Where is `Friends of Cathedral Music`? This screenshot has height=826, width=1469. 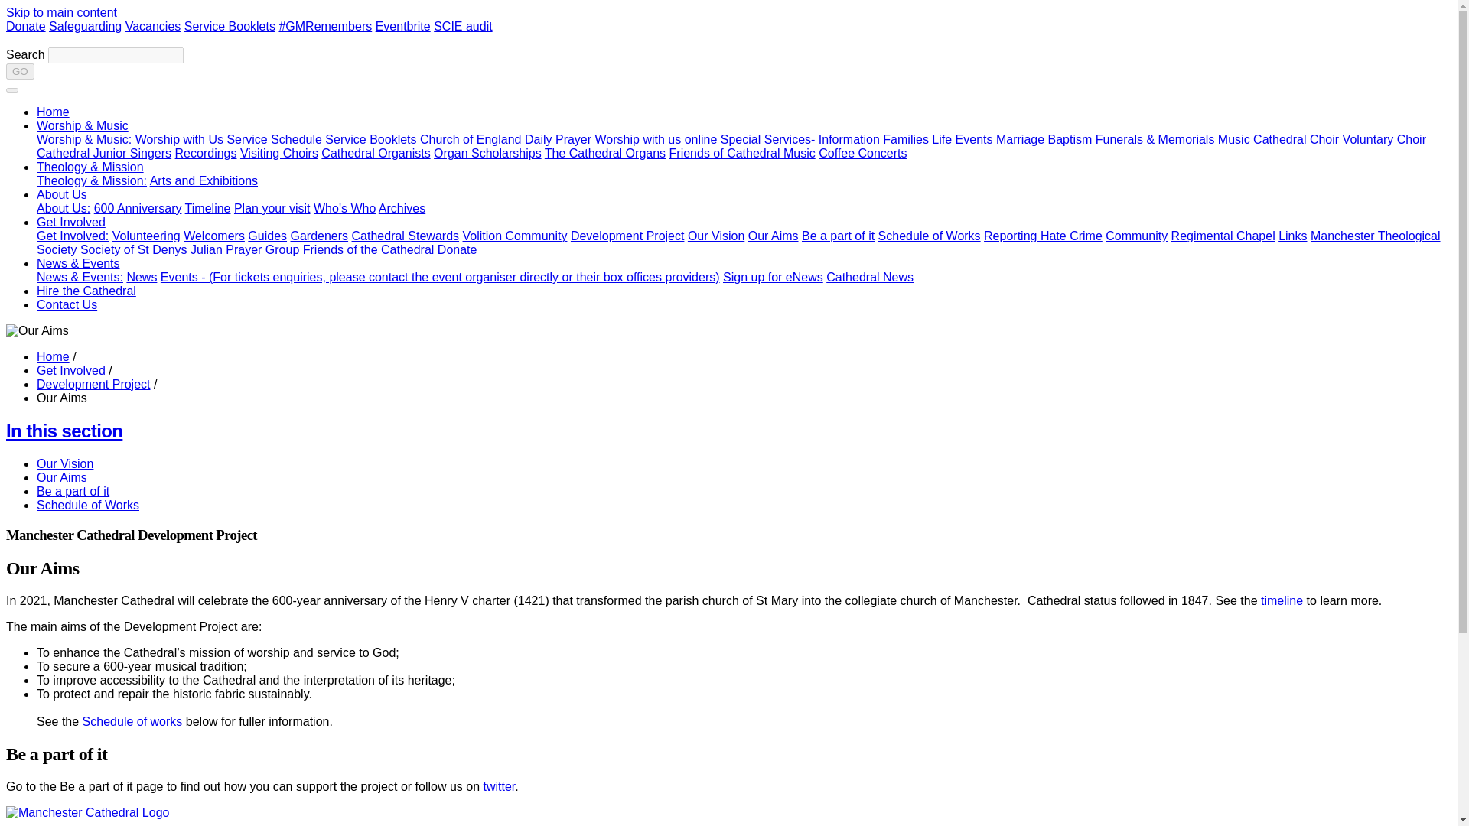 Friends of Cathedral Music is located at coordinates (742, 153).